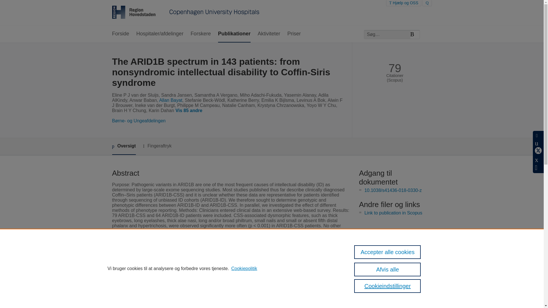  I want to click on Oversigt, so click(123, 146).